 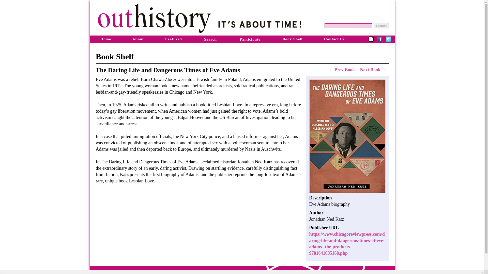 I want to click on About, so click(x=138, y=39).